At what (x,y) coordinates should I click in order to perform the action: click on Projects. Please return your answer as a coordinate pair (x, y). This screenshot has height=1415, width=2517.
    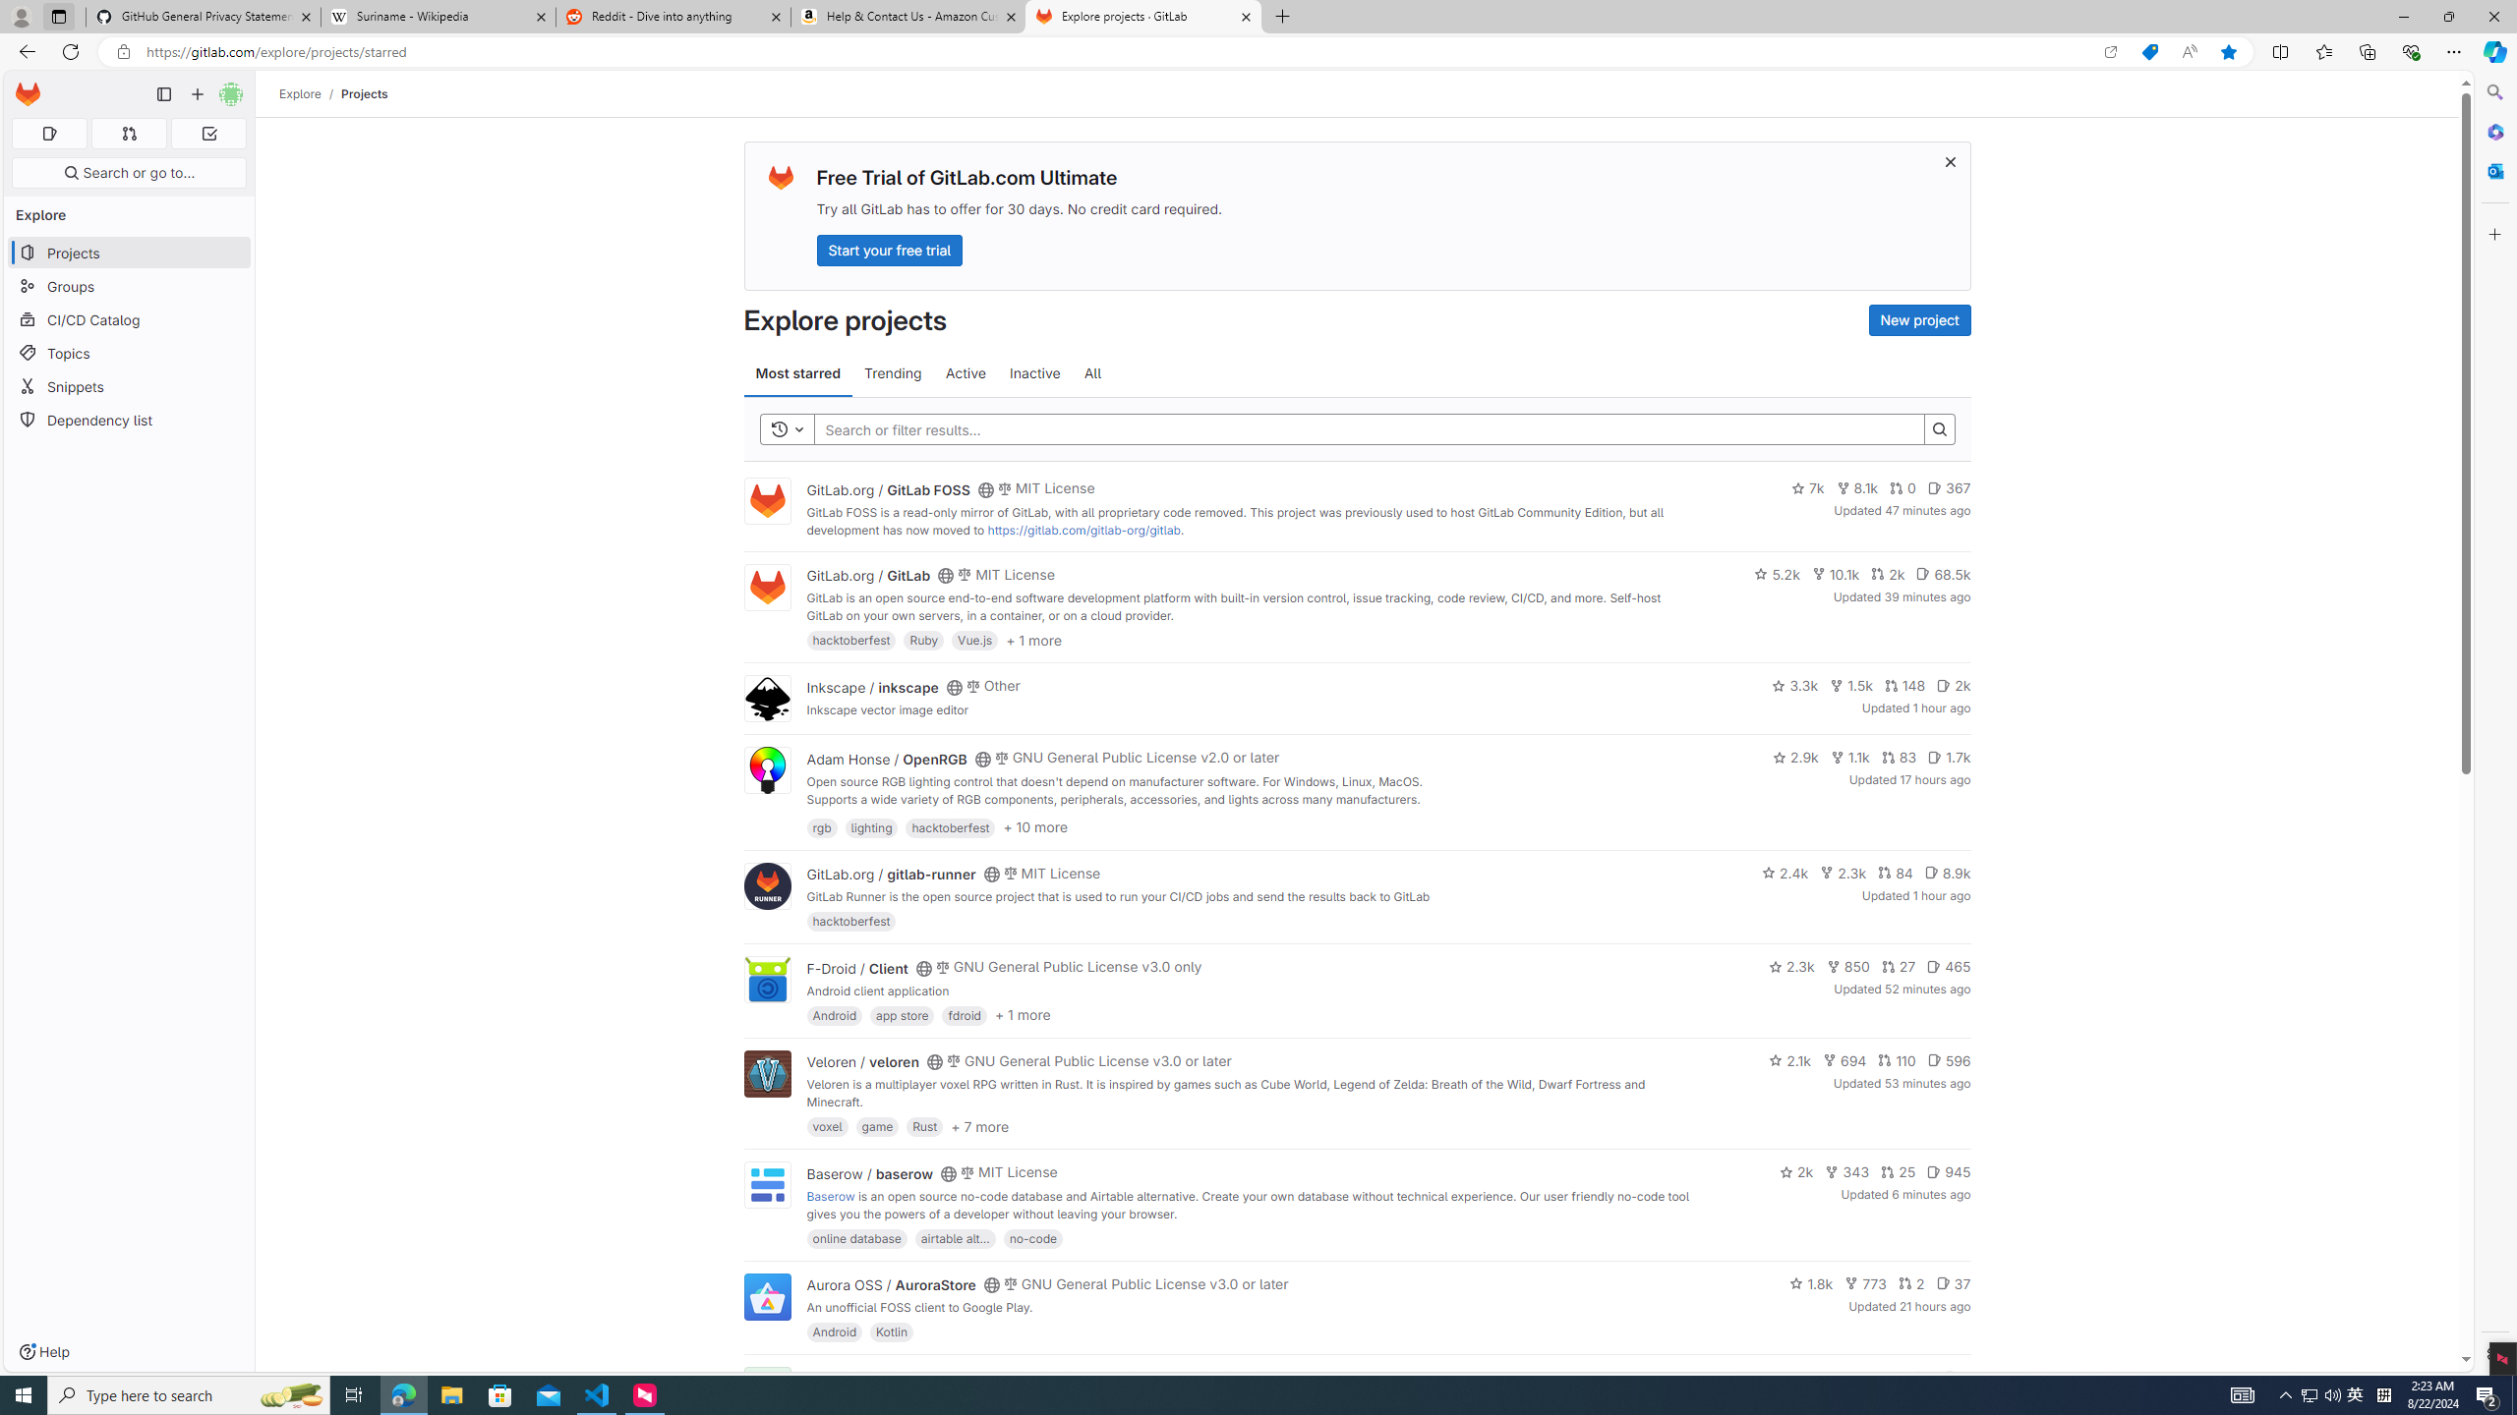
    Looking at the image, I should click on (365, 93).